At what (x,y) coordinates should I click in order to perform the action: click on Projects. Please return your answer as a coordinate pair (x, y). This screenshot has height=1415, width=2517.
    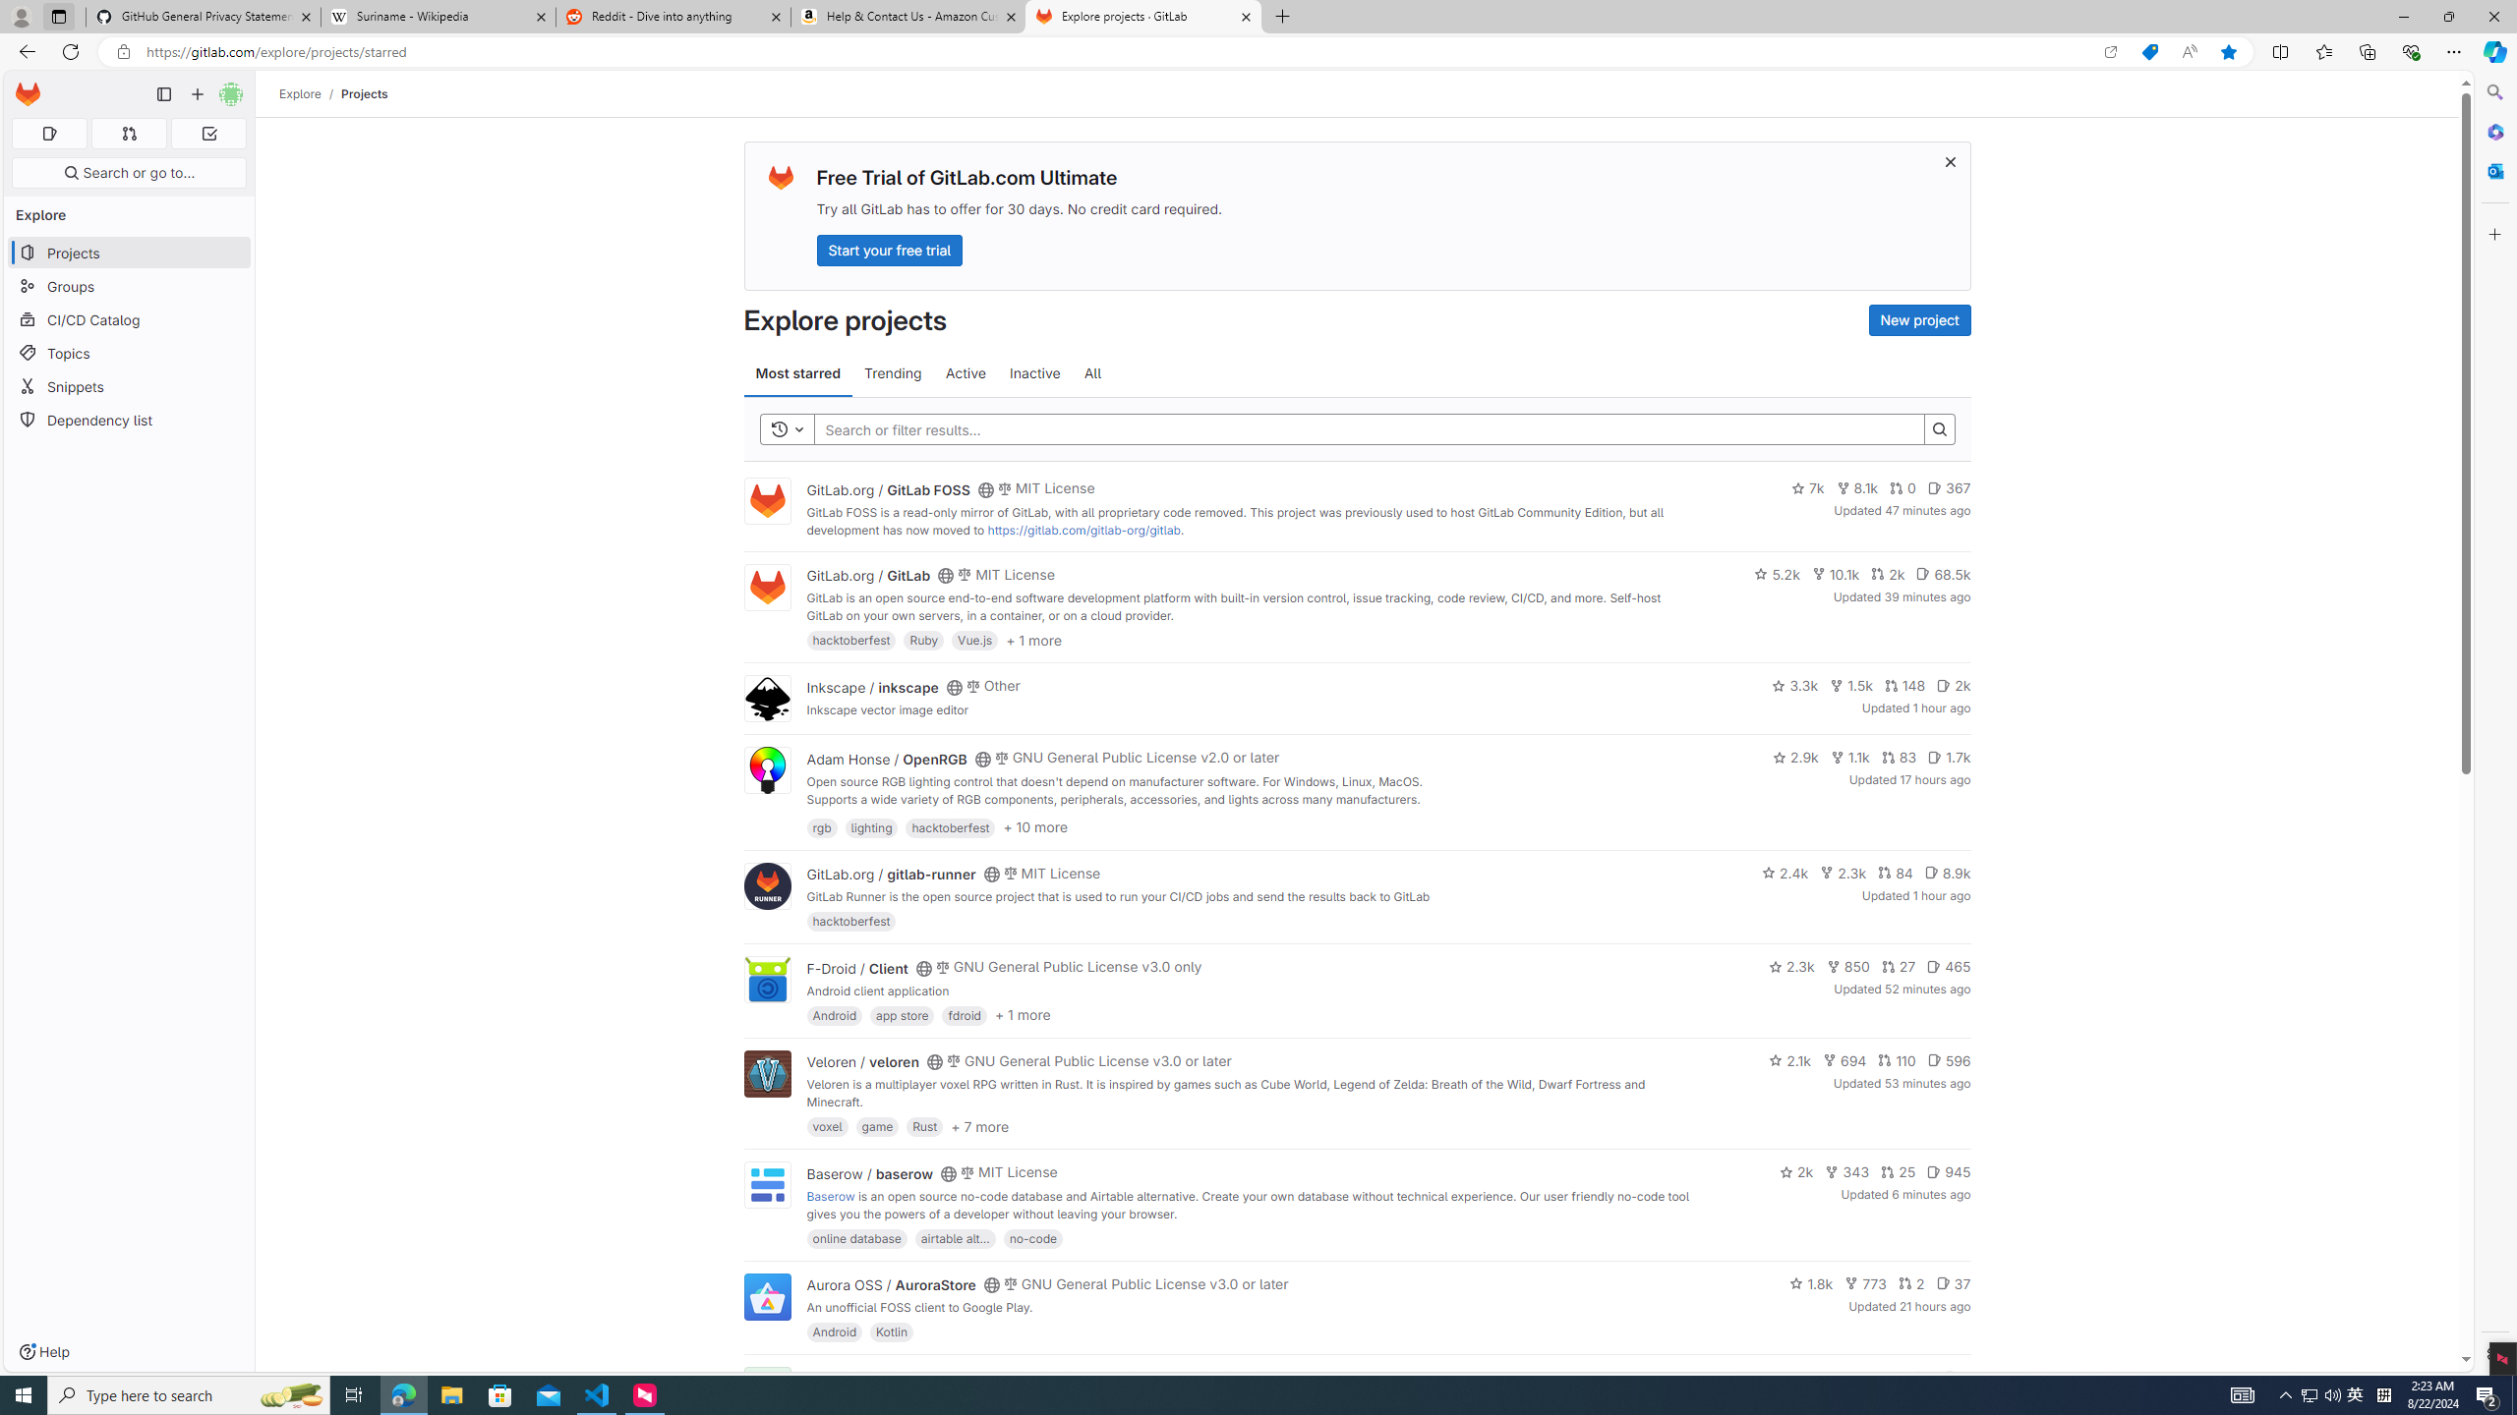
    Looking at the image, I should click on (365, 93).